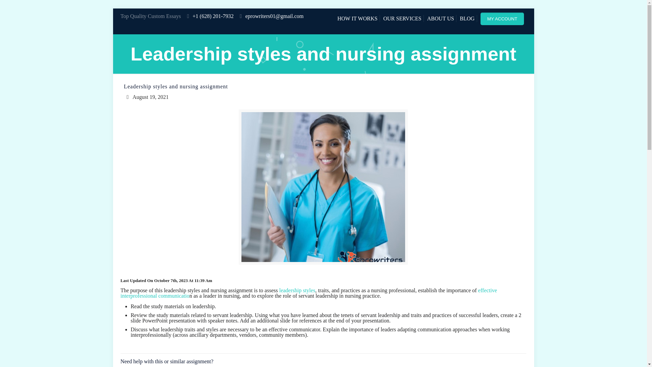  I want to click on MY ACCOUNT, so click(504, 18).